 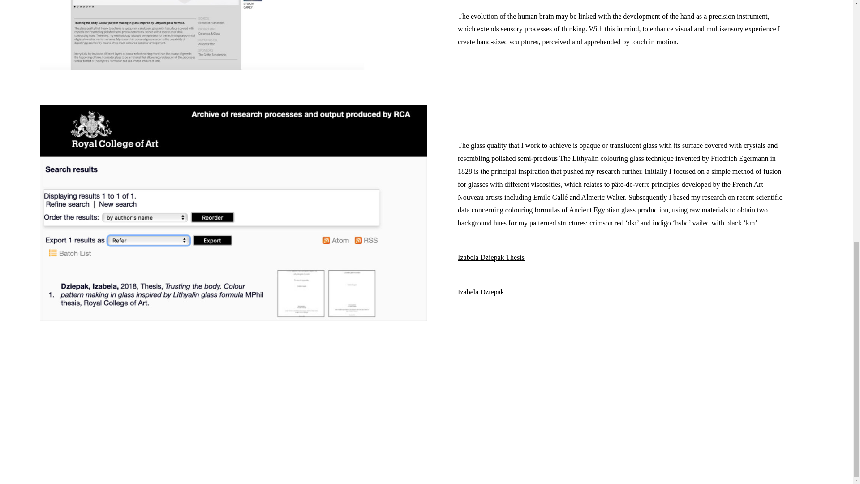 What do you see at coordinates (424, 450) in the screenshot?
I see `Bravada WordPress Theme by Cryout Creations` at bounding box center [424, 450].